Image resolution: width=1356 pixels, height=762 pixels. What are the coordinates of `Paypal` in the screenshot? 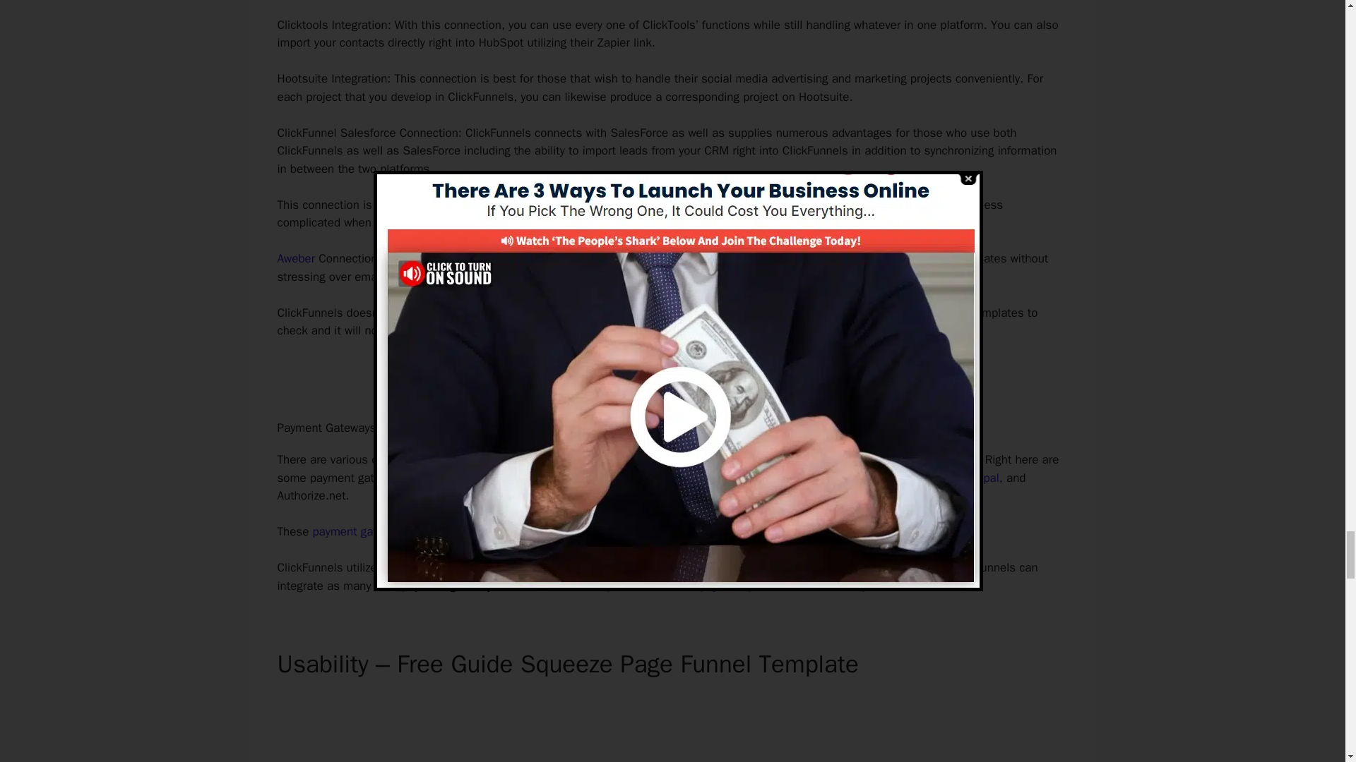 It's located at (982, 478).